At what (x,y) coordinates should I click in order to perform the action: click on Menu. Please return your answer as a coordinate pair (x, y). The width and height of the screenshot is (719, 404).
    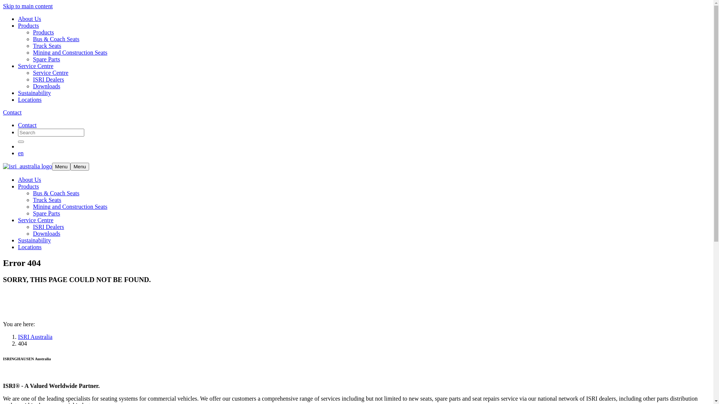
    Looking at the image, I should click on (61, 167).